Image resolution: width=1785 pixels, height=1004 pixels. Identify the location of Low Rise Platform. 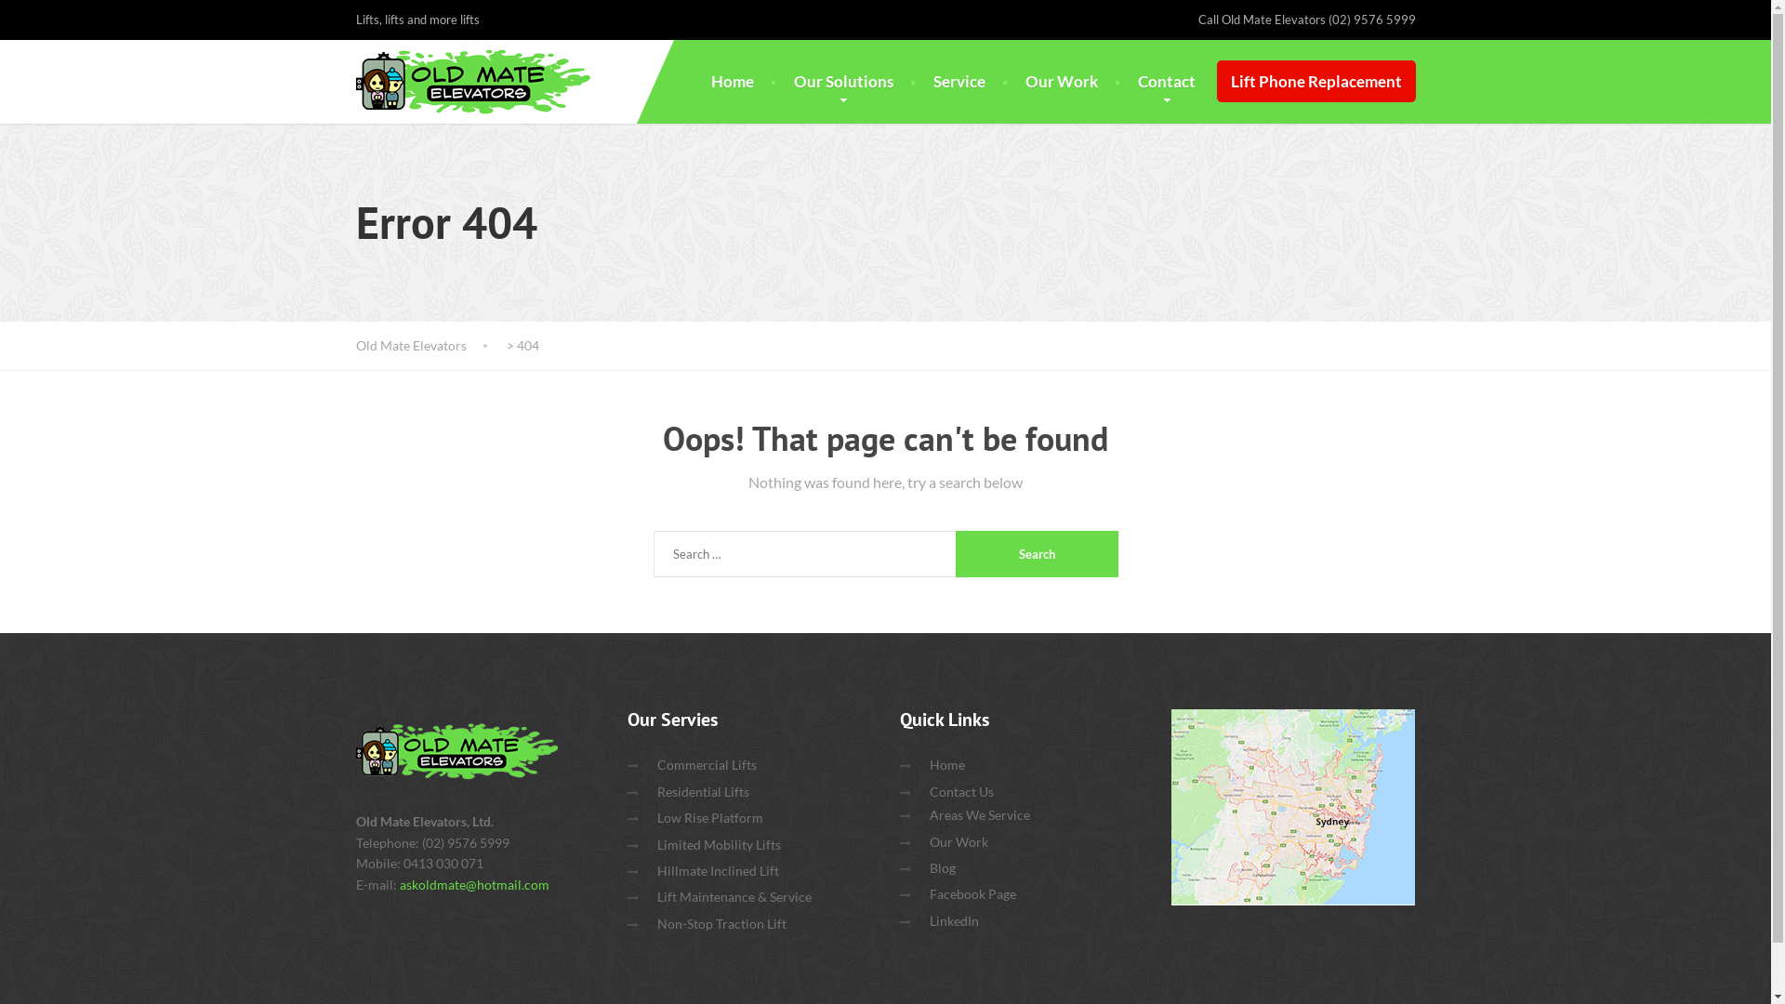
(710, 818).